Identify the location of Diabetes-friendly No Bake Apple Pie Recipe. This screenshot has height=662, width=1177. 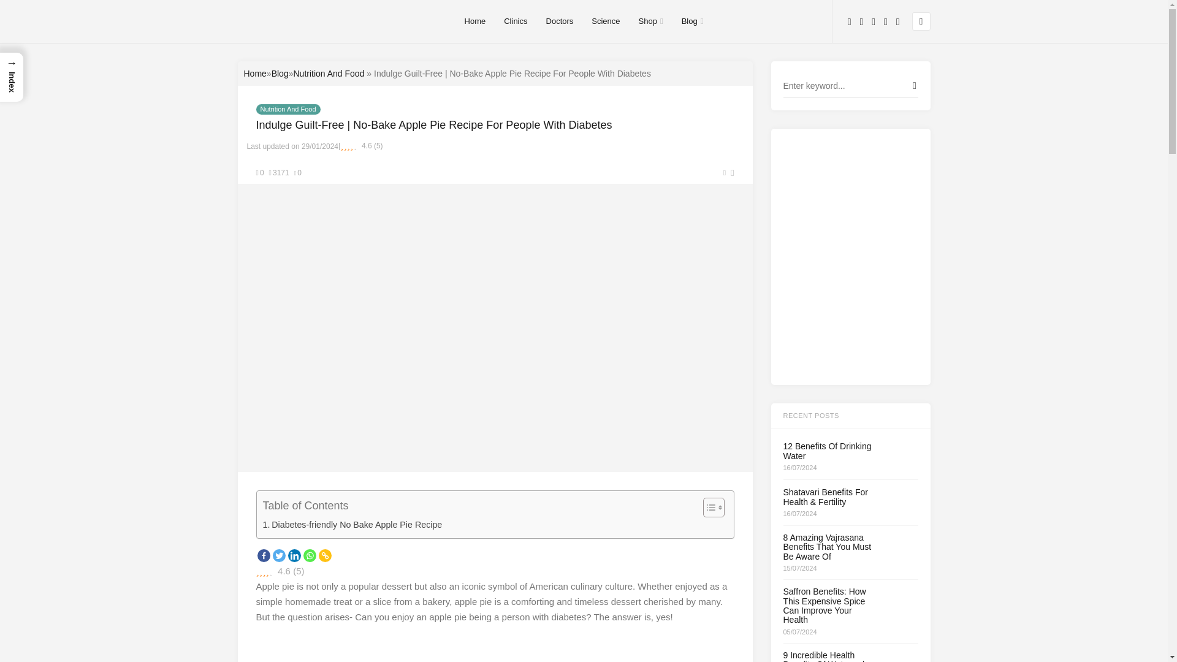
(352, 525).